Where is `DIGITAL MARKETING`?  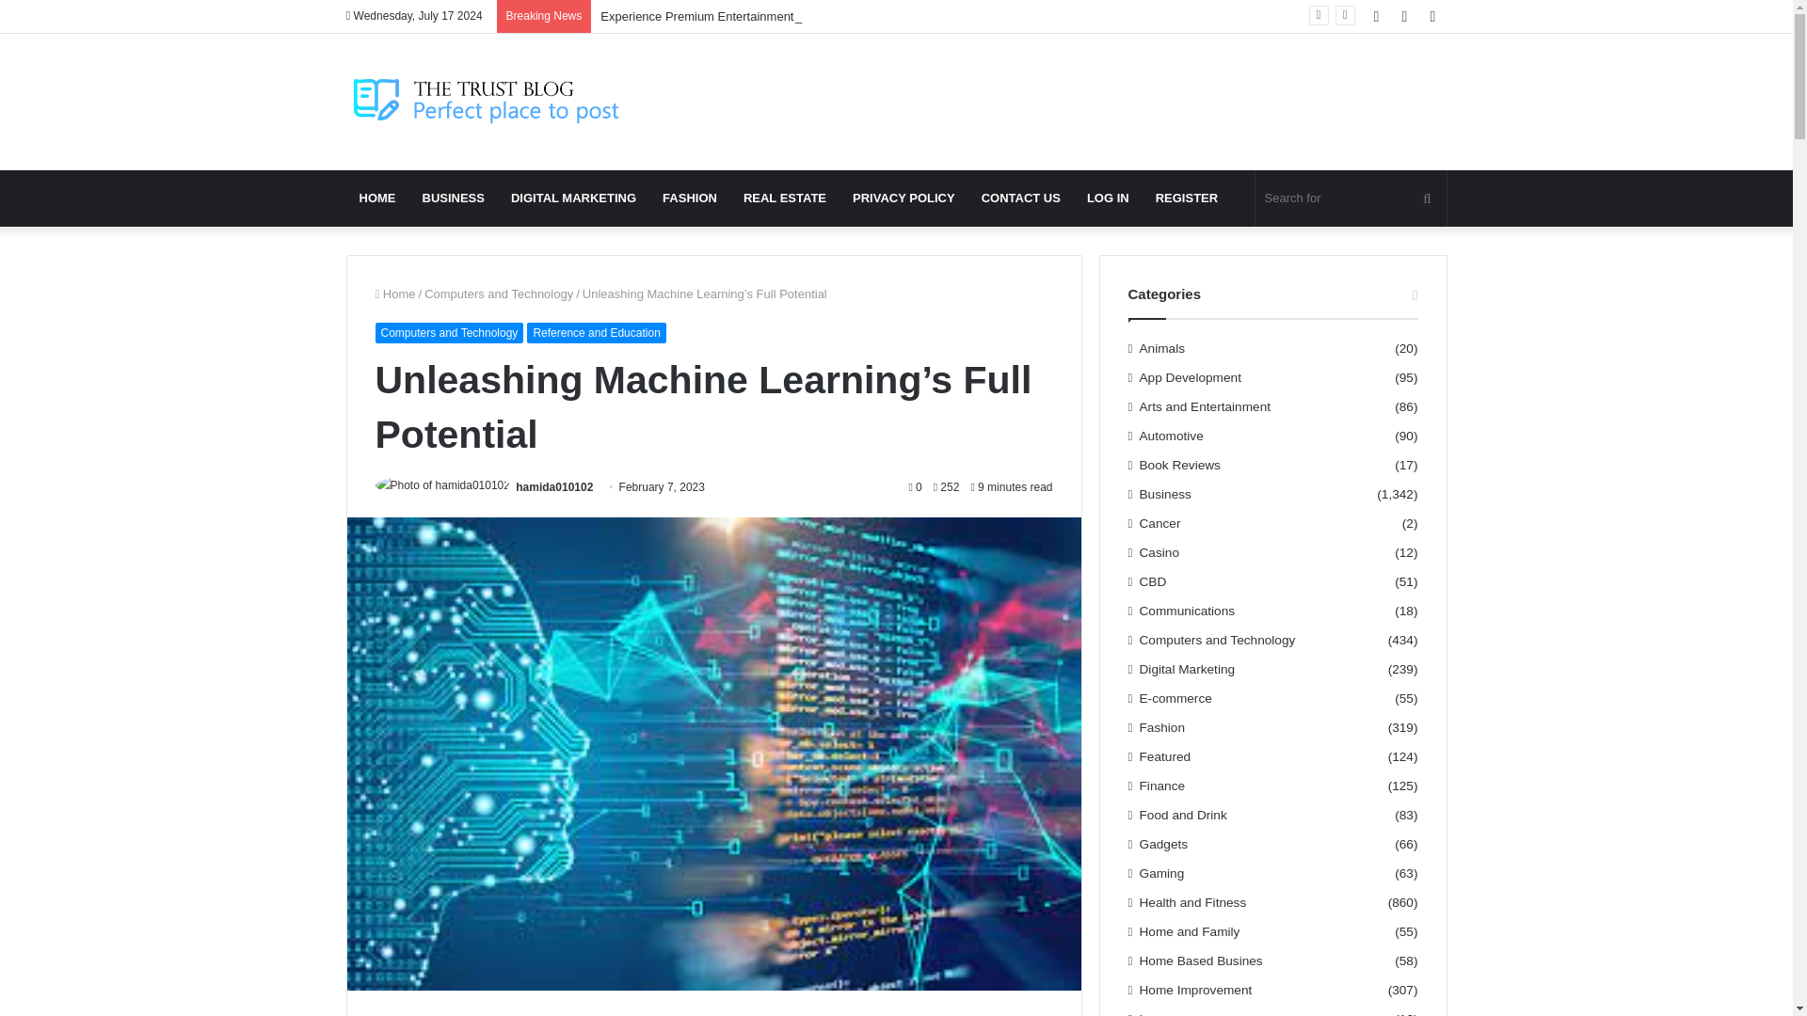
DIGITAL MARKETING is located at coordinates (573, 198).